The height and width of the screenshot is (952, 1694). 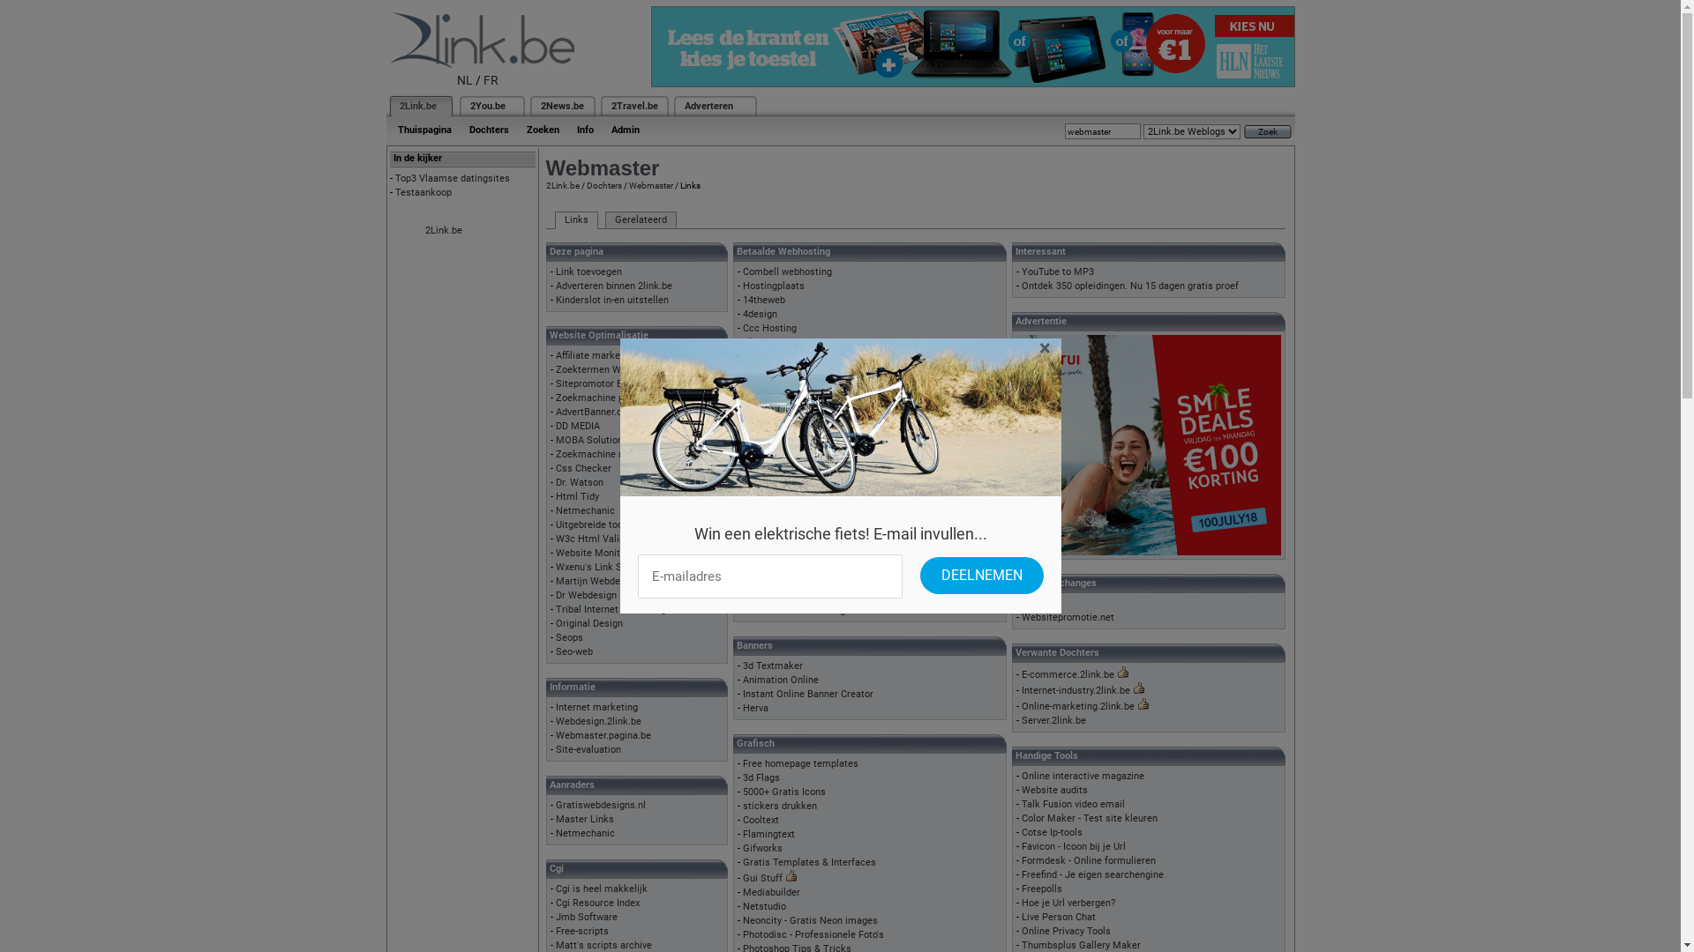 What do you see at coordinates (794, 610) in the screenshot?
I see `eFactornet Webhosting` at bounding box center [794, 610].